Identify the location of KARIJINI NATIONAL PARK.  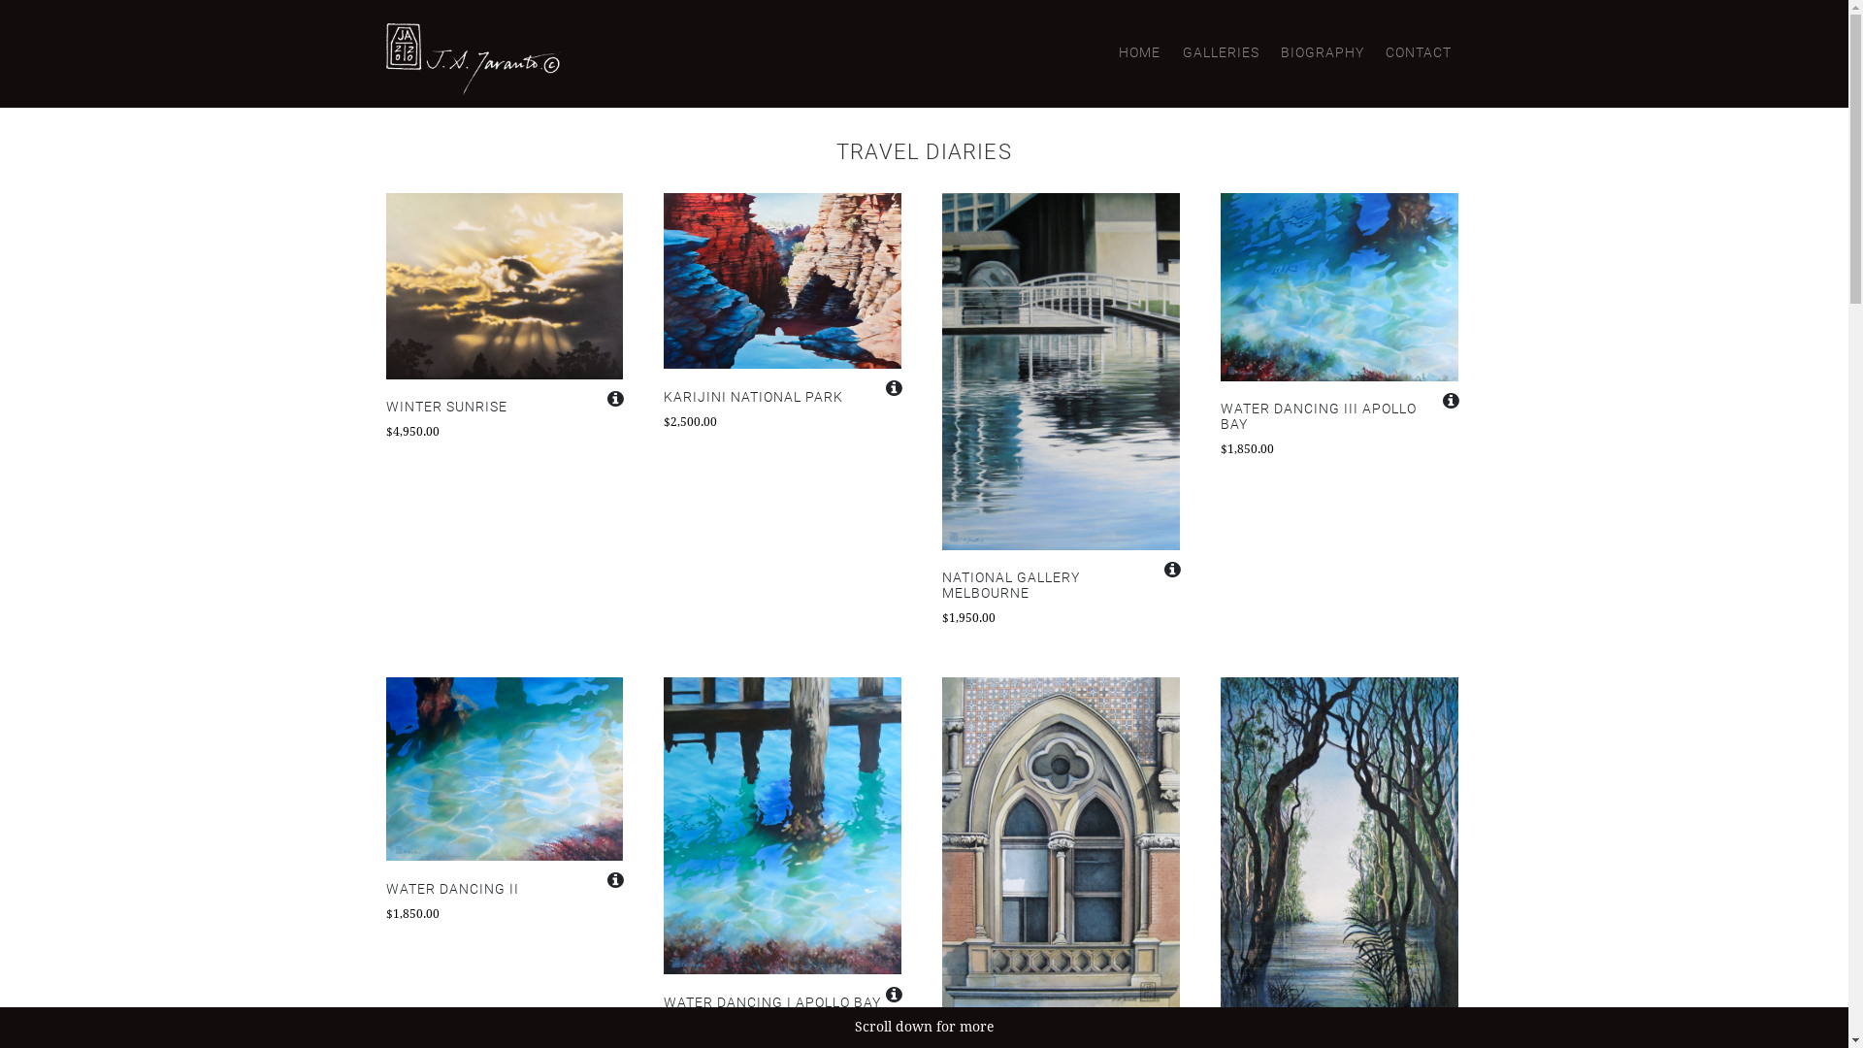
(782, 397).